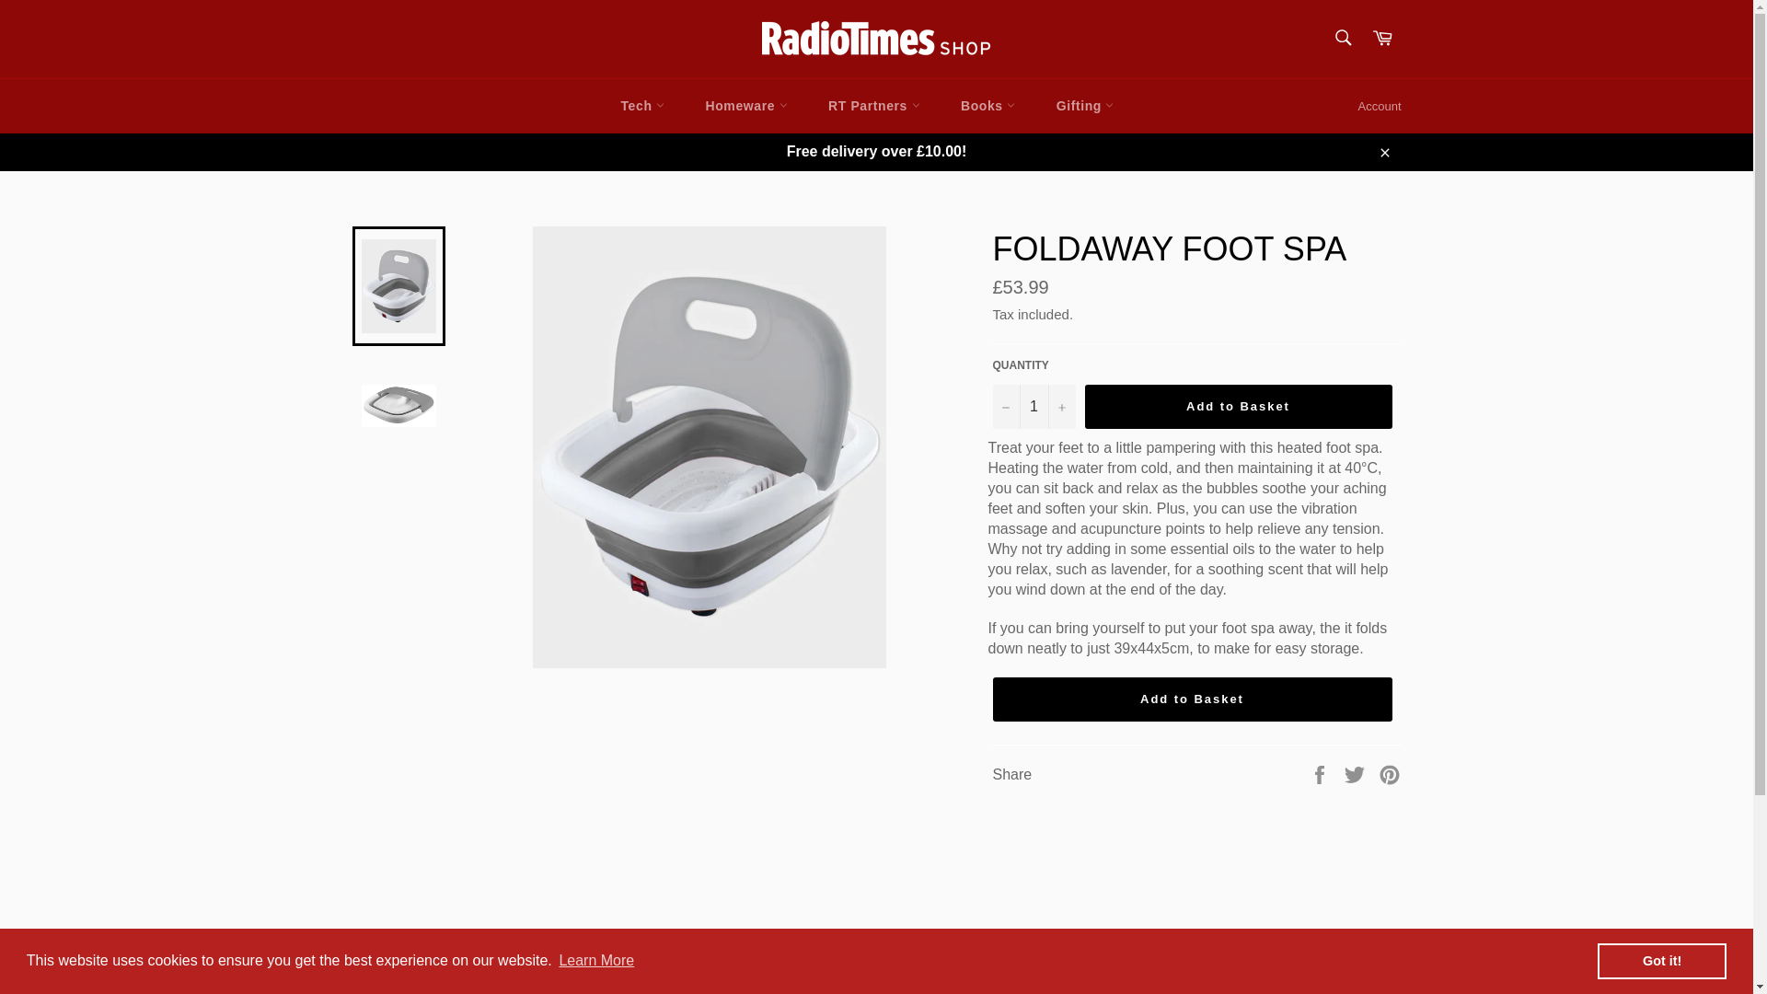 This screenshot has height=994, width=1767. Describe the element at coordinates (1390, 773) in the screenshot. I see `Pin on Pinterest` at that location.